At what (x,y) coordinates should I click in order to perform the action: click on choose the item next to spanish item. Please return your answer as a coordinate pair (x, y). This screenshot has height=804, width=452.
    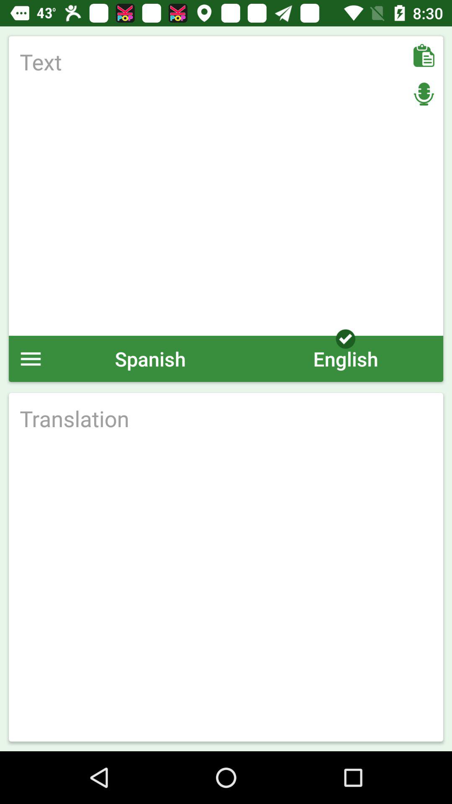
    Looking at the image, I should click on (31, 358).